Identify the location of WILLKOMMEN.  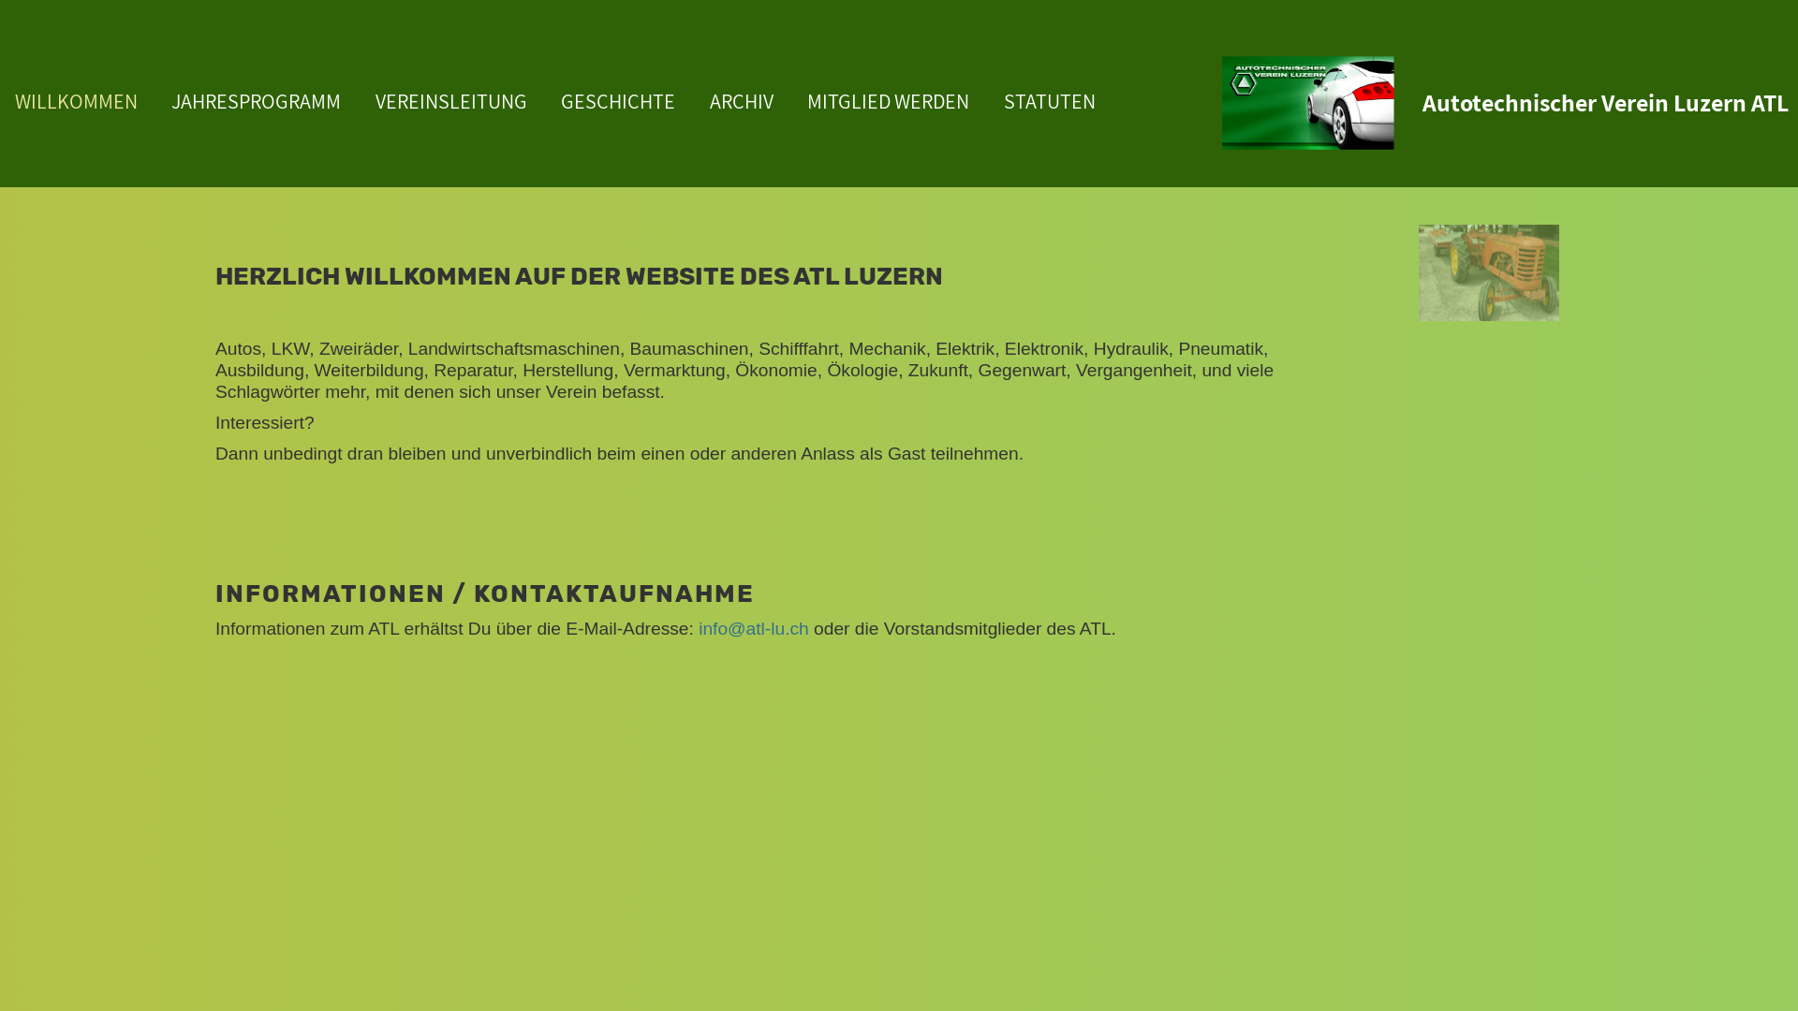
(77, 101).